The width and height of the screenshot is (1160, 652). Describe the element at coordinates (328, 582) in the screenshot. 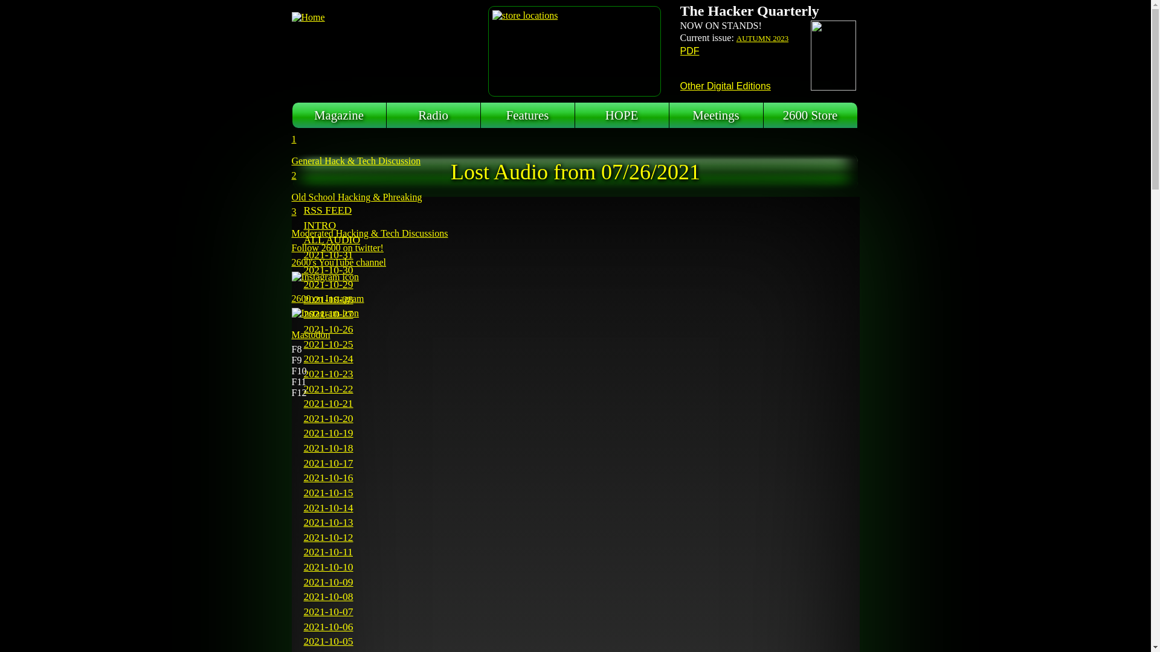

I see `2021-10-09` at that location.